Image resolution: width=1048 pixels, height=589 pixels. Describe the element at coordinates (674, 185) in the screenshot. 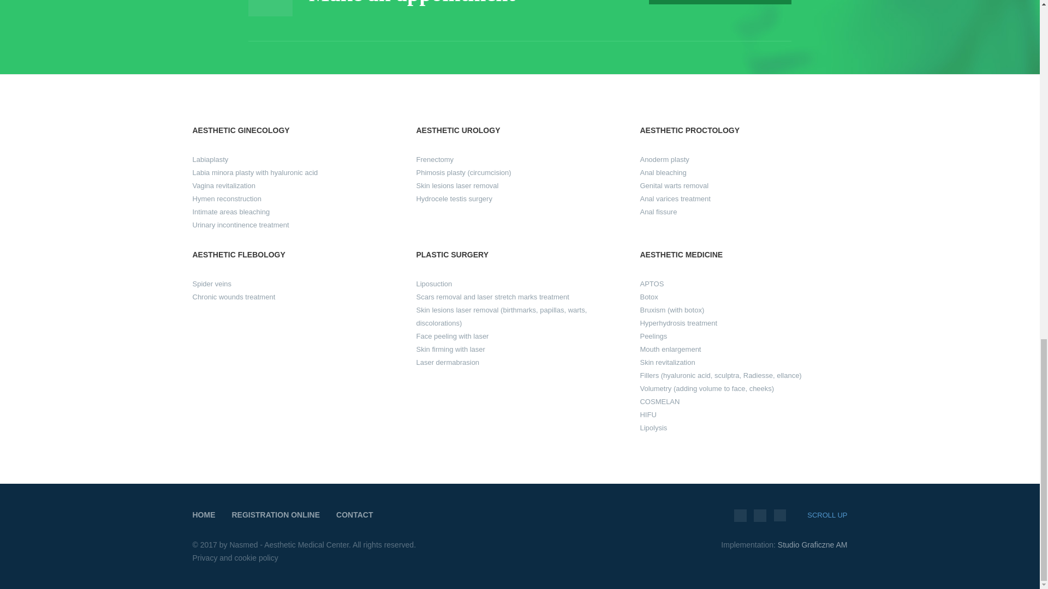

I see `Genital warts removal` at that location.